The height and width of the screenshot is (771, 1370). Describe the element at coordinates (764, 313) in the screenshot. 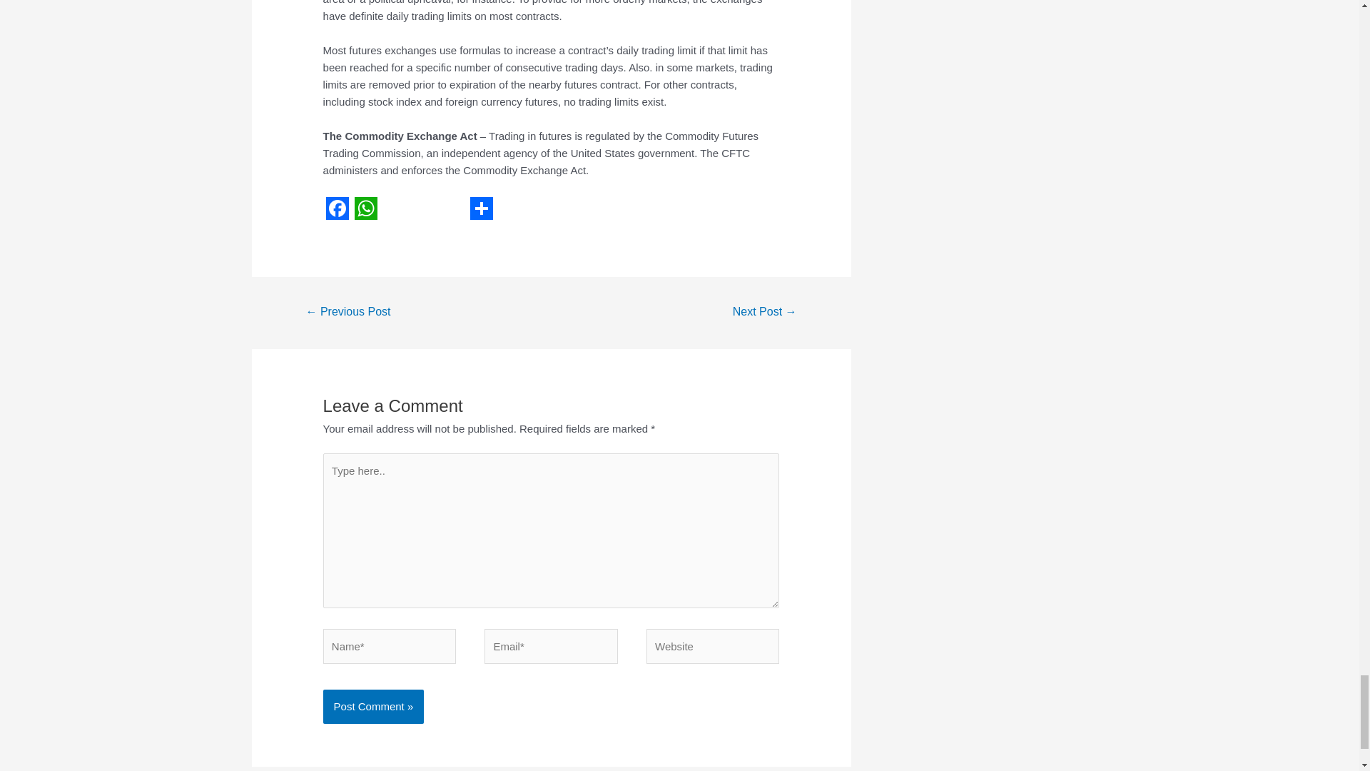

I see `Sink` at that location.